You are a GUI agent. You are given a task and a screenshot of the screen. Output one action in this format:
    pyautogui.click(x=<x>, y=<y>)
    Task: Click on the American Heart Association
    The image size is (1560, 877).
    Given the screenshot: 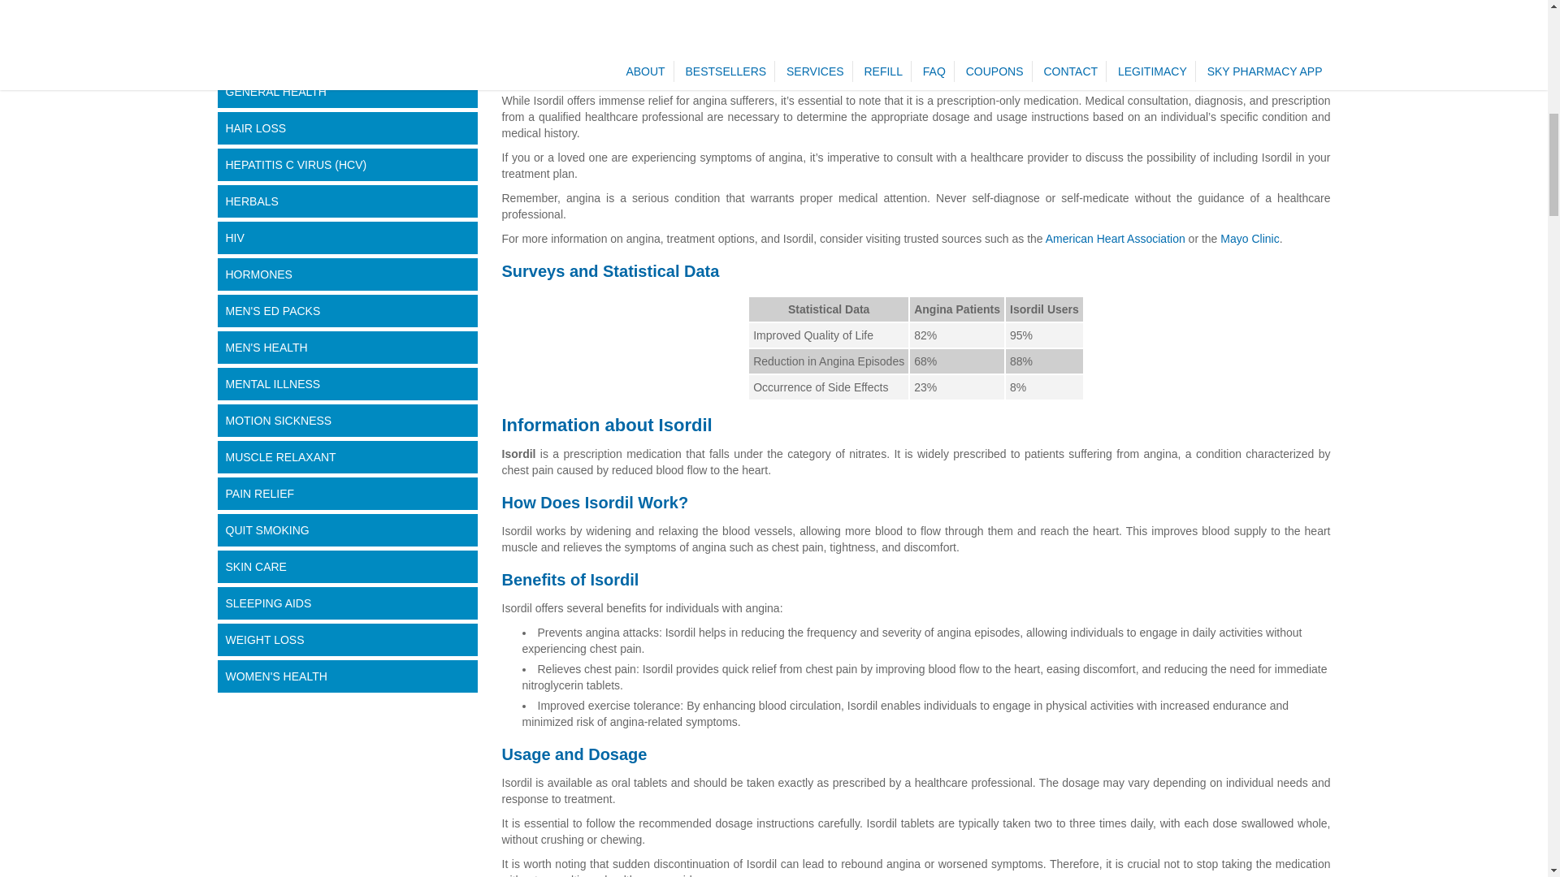 What is the action you would take?
    pyautogui.click(x=1115, y=239)
    